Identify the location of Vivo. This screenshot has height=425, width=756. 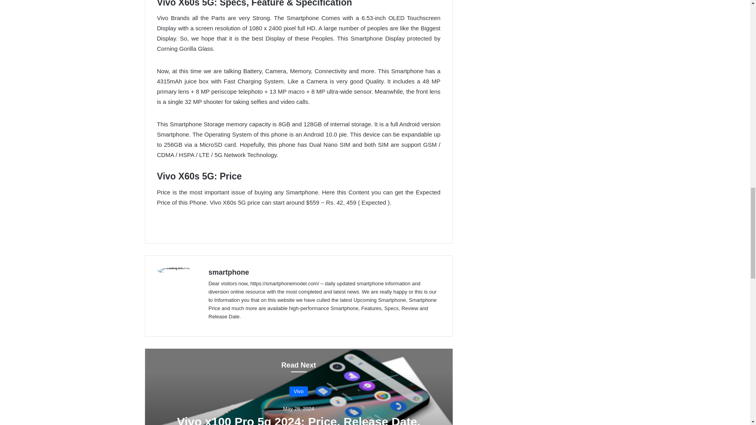
(298, 391).